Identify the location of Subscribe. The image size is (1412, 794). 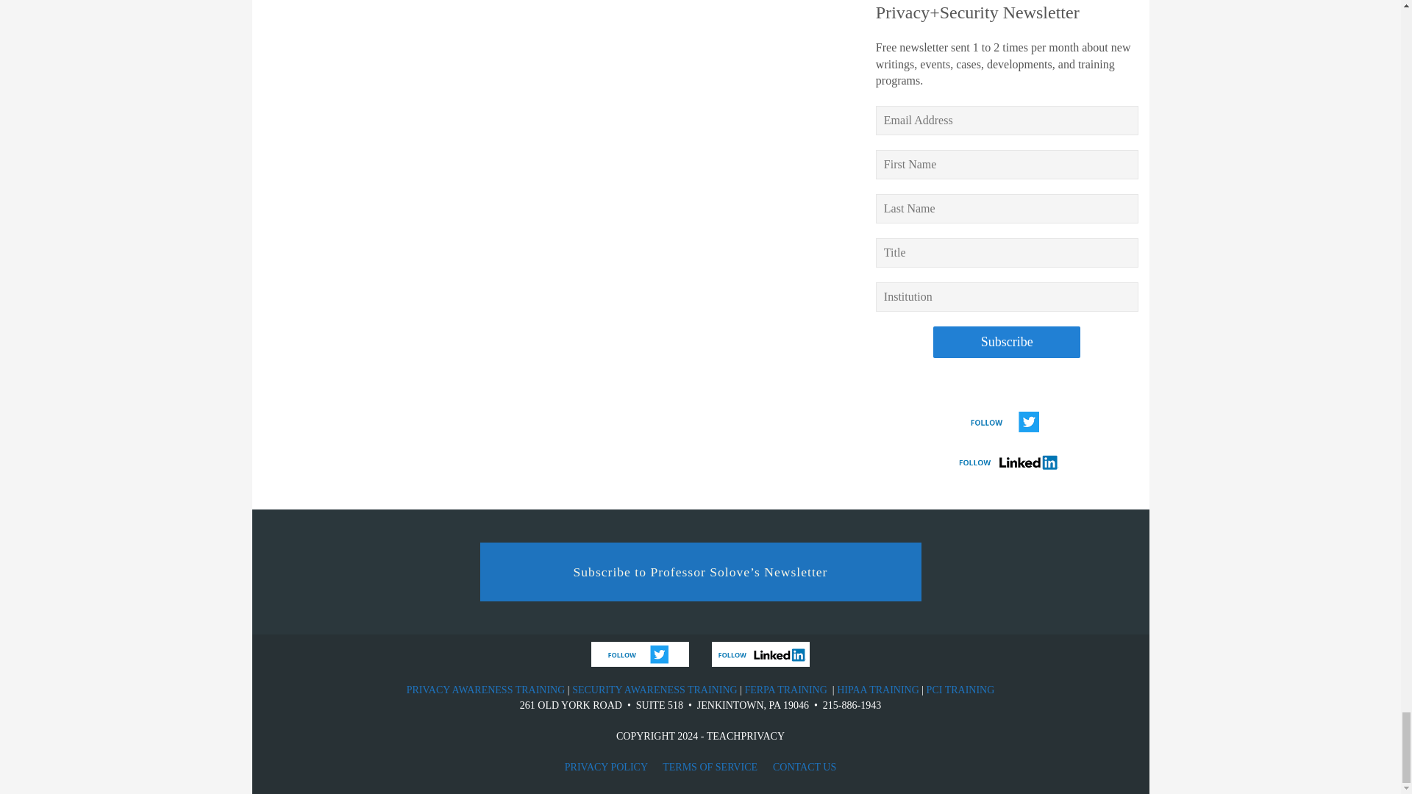
(1006, 342).